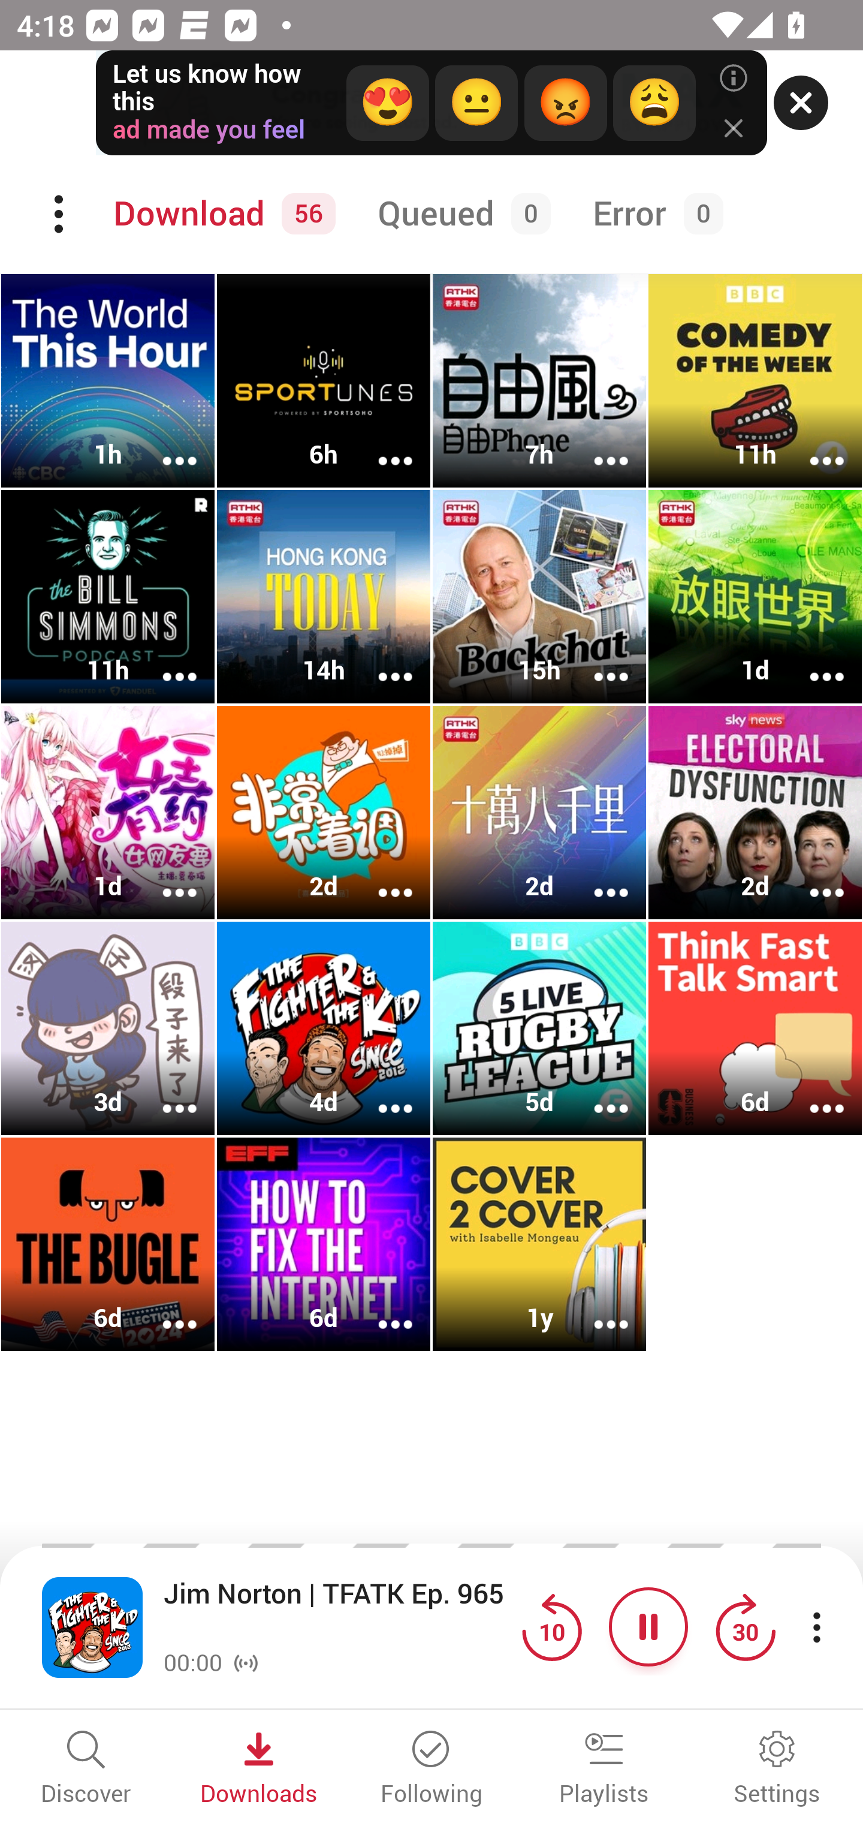 This screenshot has width=863, height=1823. Describe the element at coordinates (380, 661) in the screenshot. I see `More options` at that location.